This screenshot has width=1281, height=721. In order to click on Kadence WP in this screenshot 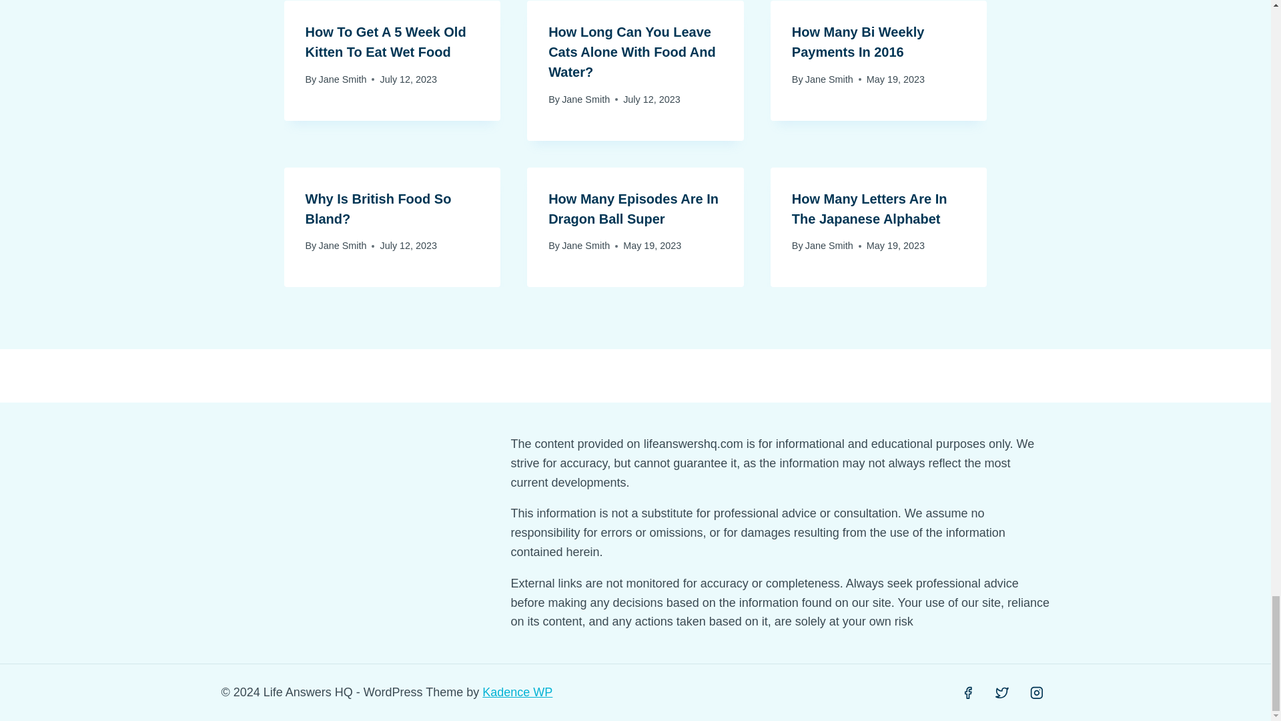, I will do `click(517, 692)`.